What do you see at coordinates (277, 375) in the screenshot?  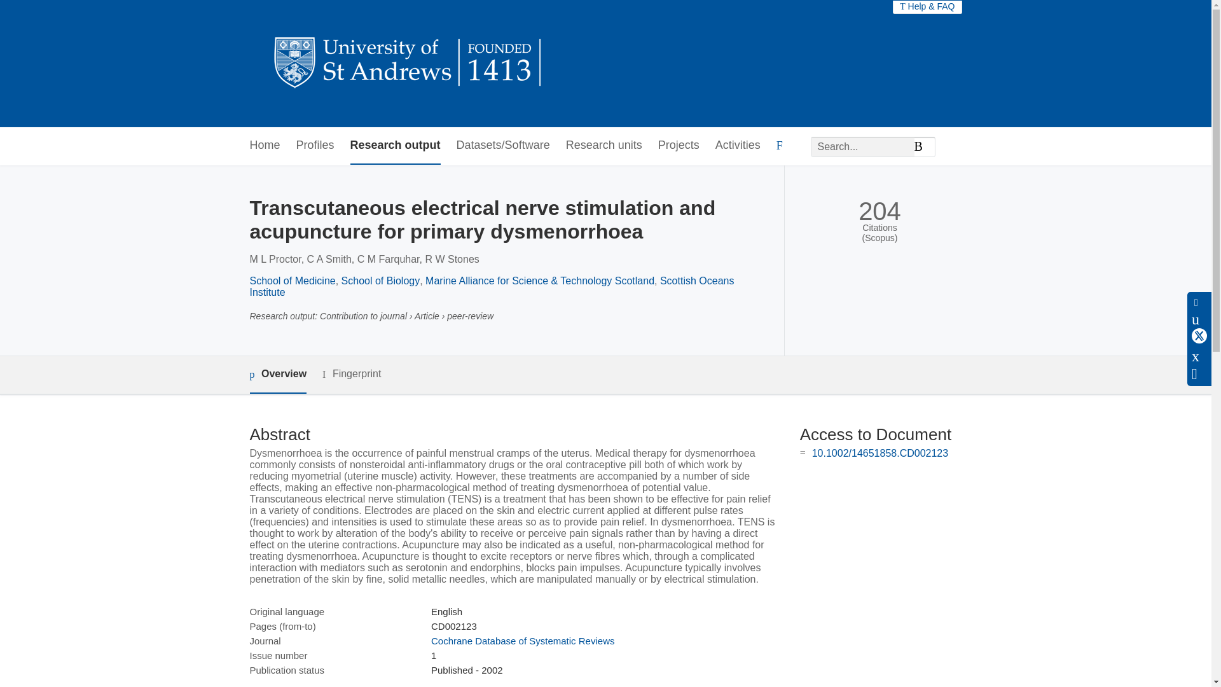 I see `Overview` at bounding box center [277, 375].